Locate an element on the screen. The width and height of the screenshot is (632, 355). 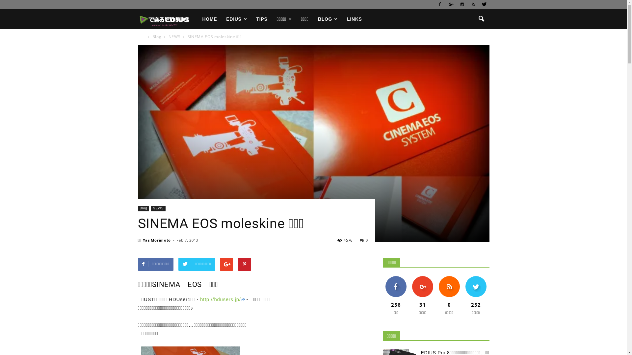
http://hdusers.jp/ is located at coordinates (223, 299).